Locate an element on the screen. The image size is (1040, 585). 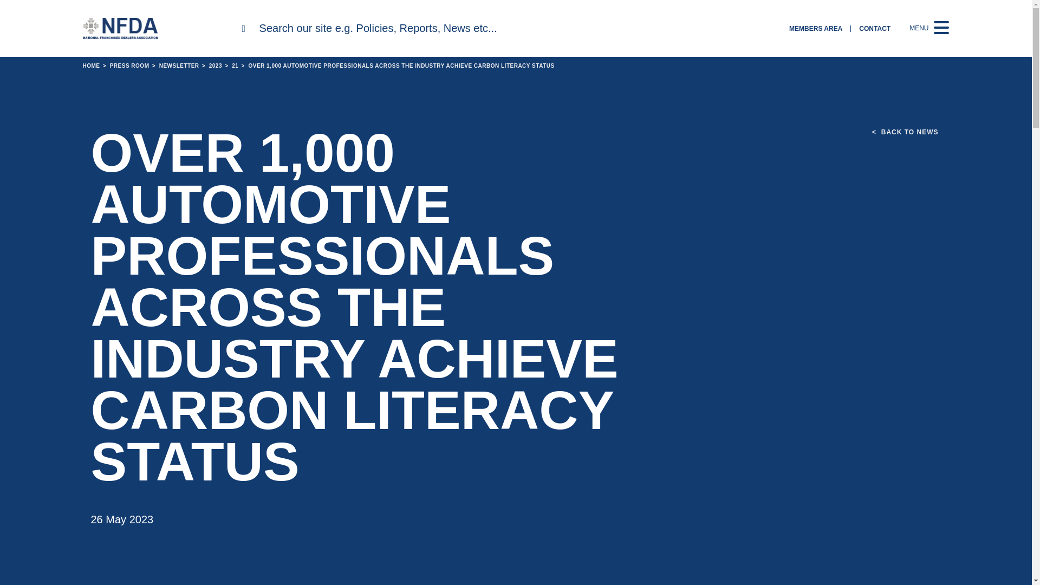
PRESS ROOM is located at coordinates (125, 66).